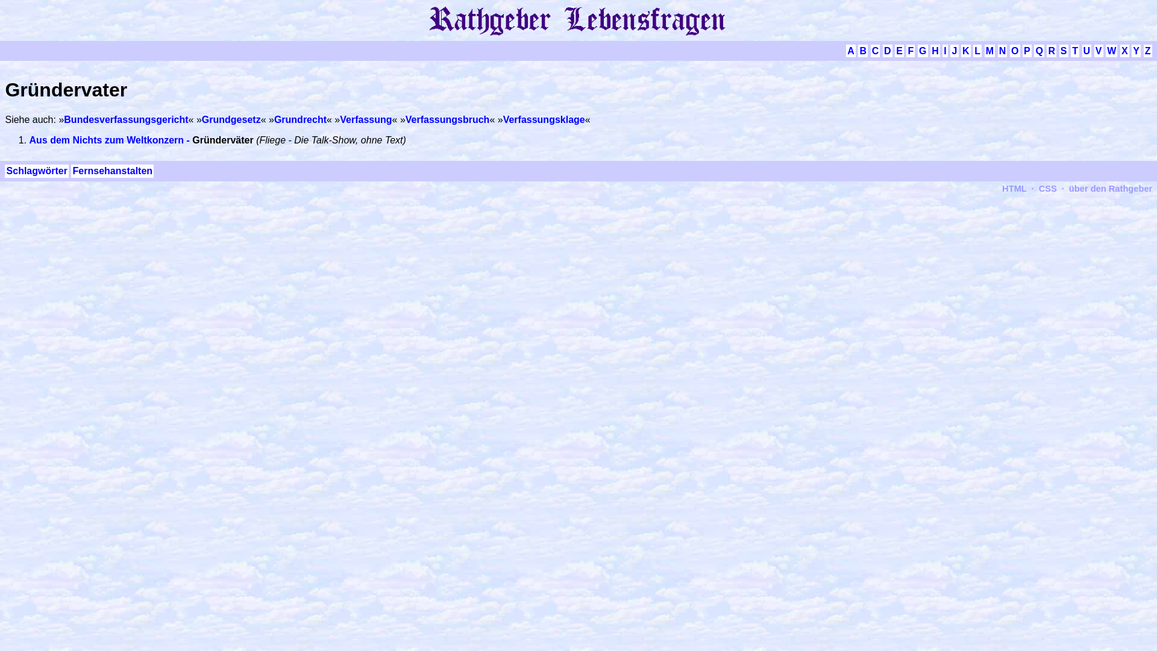 This screenshot has width=1157, height=651. What do you see at coordinates (366, 119) in the screenshot?
I see `Verfassung` at bounding box center [366, 119].